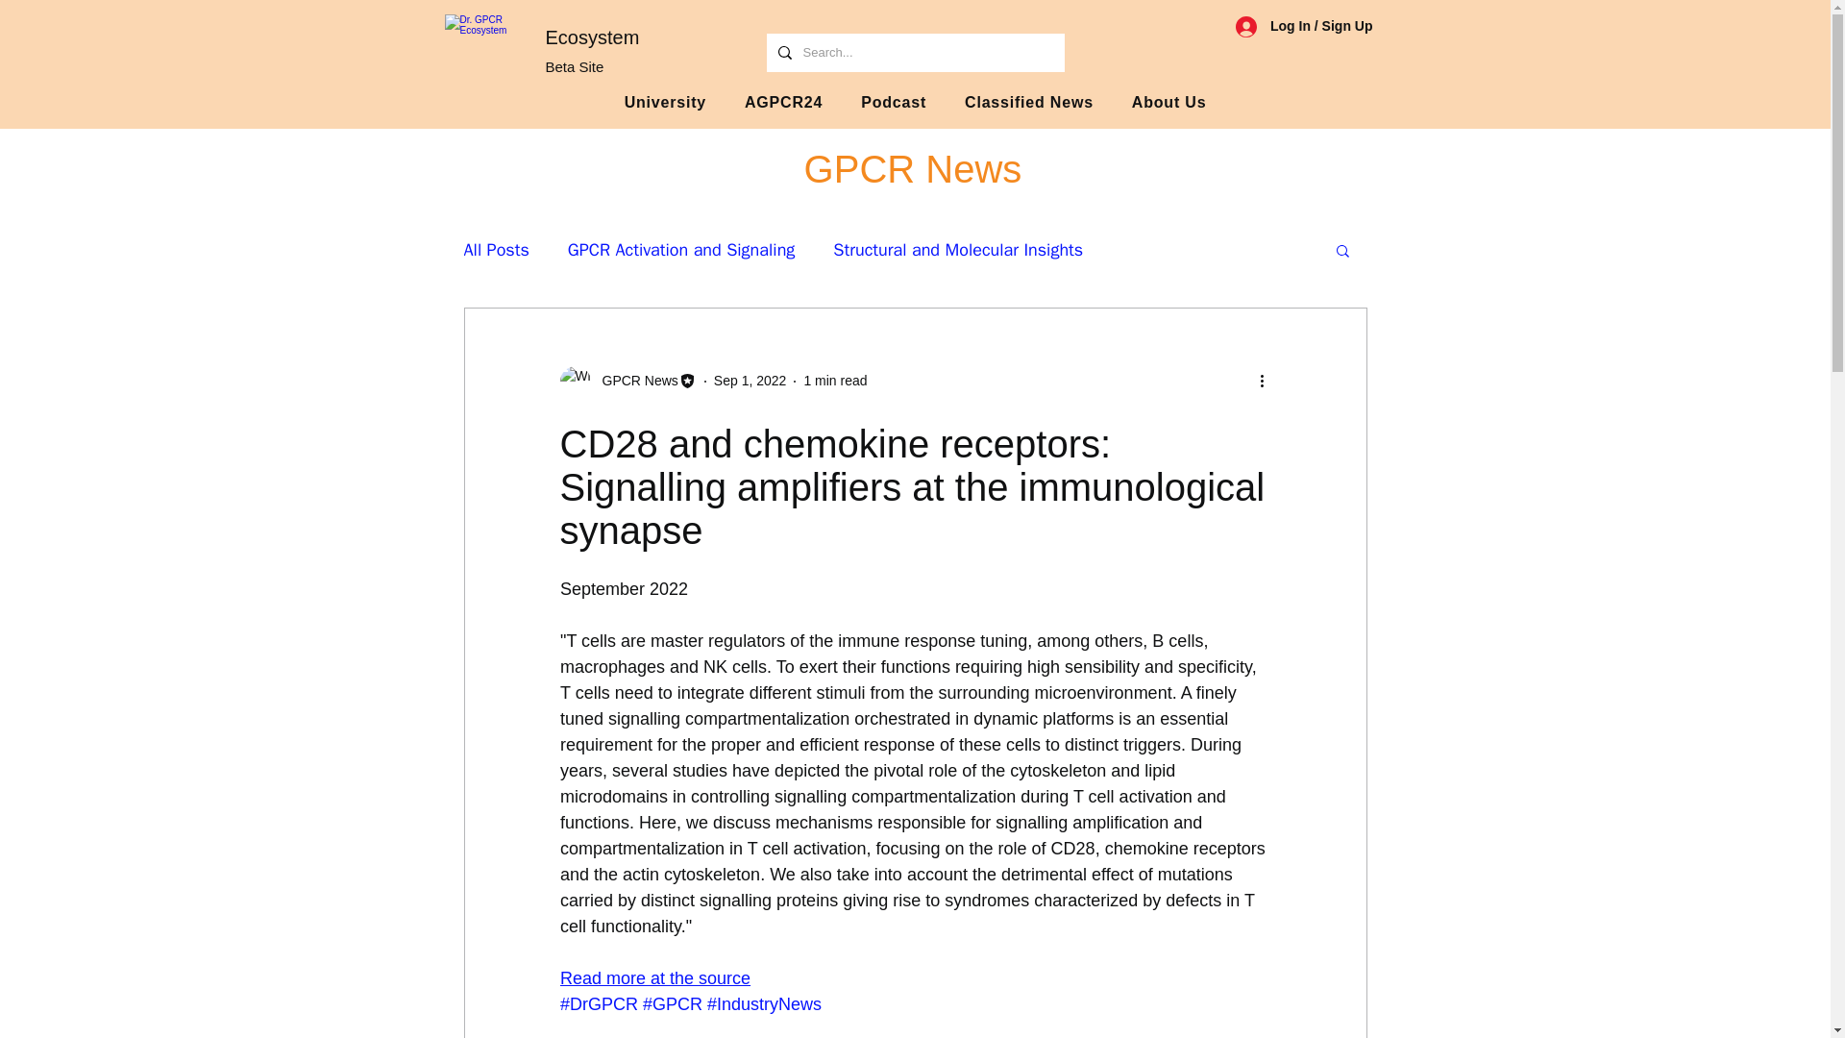  What do you see at coordinates (665, 103) in the screenshot?
I see `University` at bounding box center [665, 103].